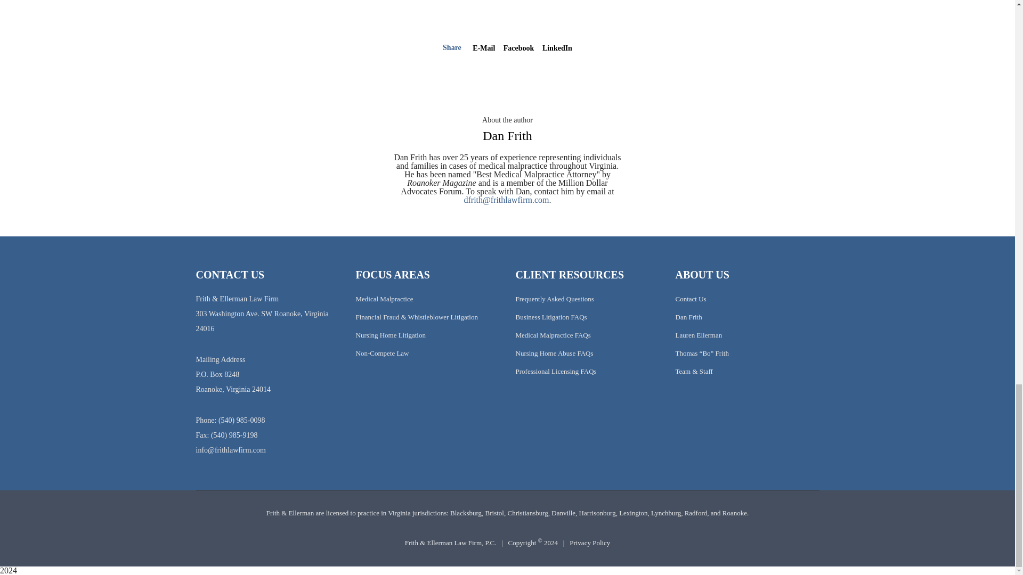 The width and height of the screenshot is (1023, 575). What do you see at coordinates (385, 299) in the screenshot?
I see `Medical Malpractice` at bounding box center [385, 299].